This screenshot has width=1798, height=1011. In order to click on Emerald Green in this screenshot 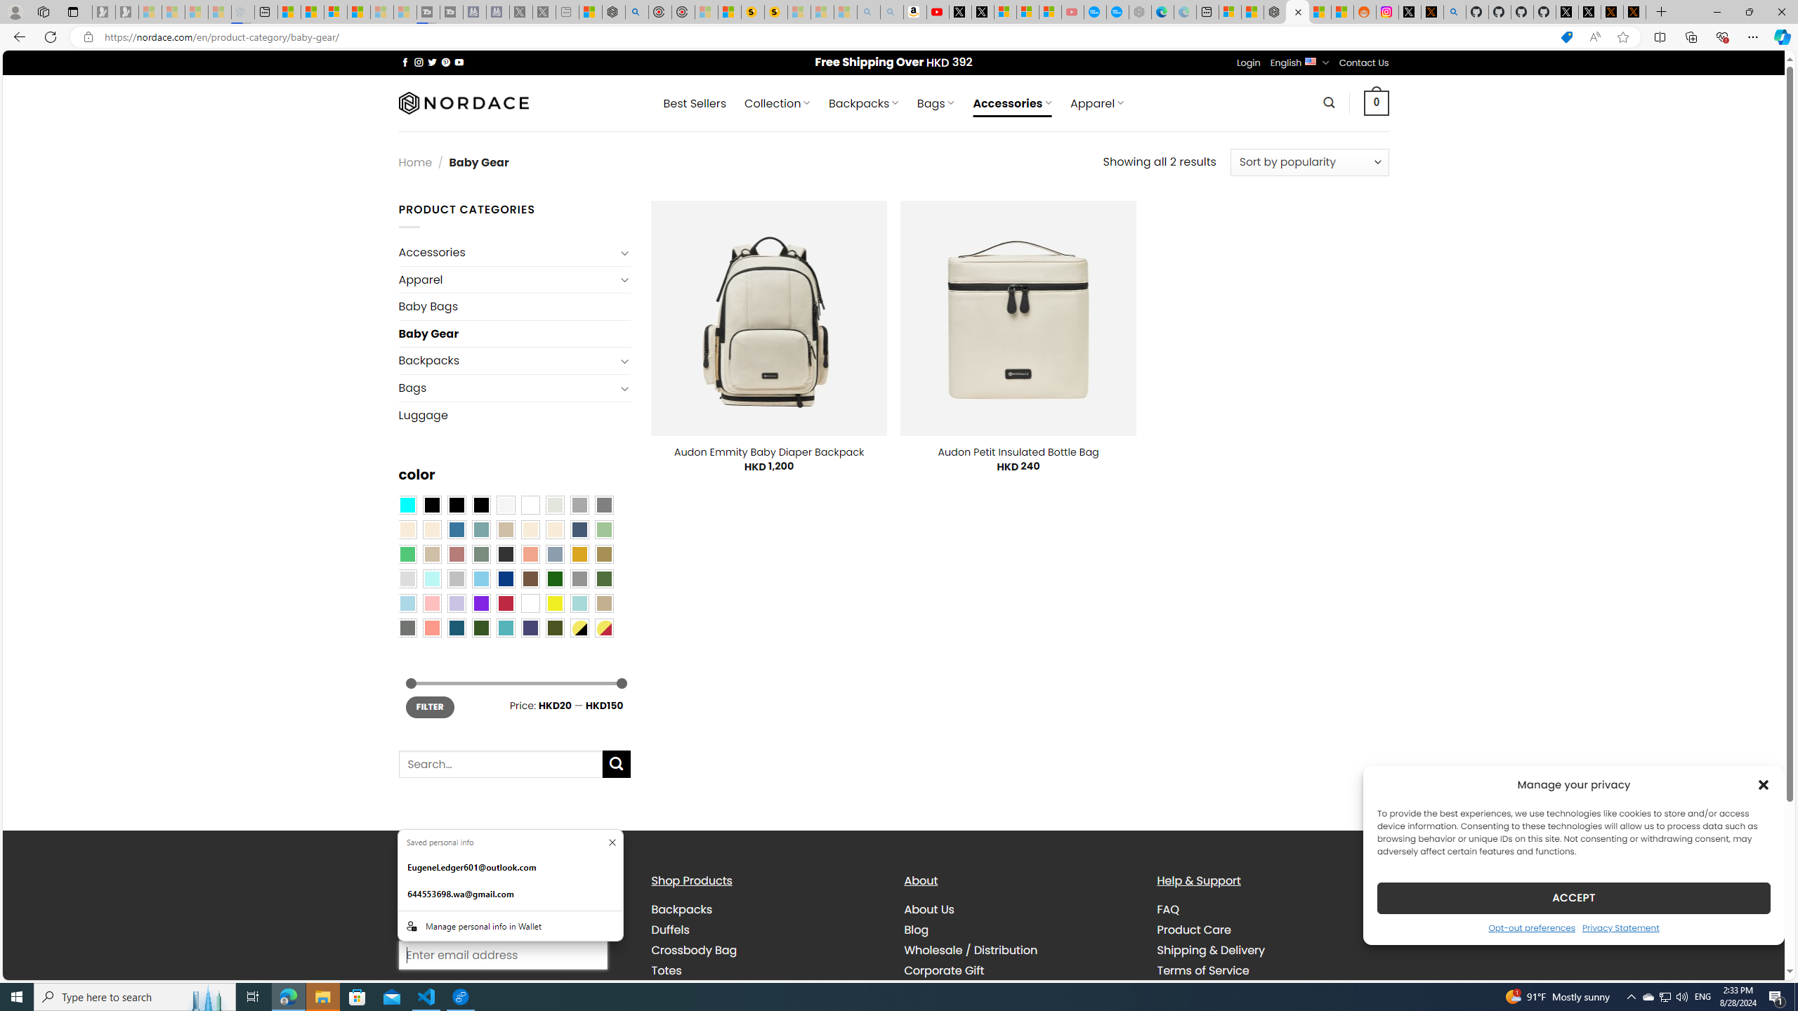, I will do `click(407, 554)`.